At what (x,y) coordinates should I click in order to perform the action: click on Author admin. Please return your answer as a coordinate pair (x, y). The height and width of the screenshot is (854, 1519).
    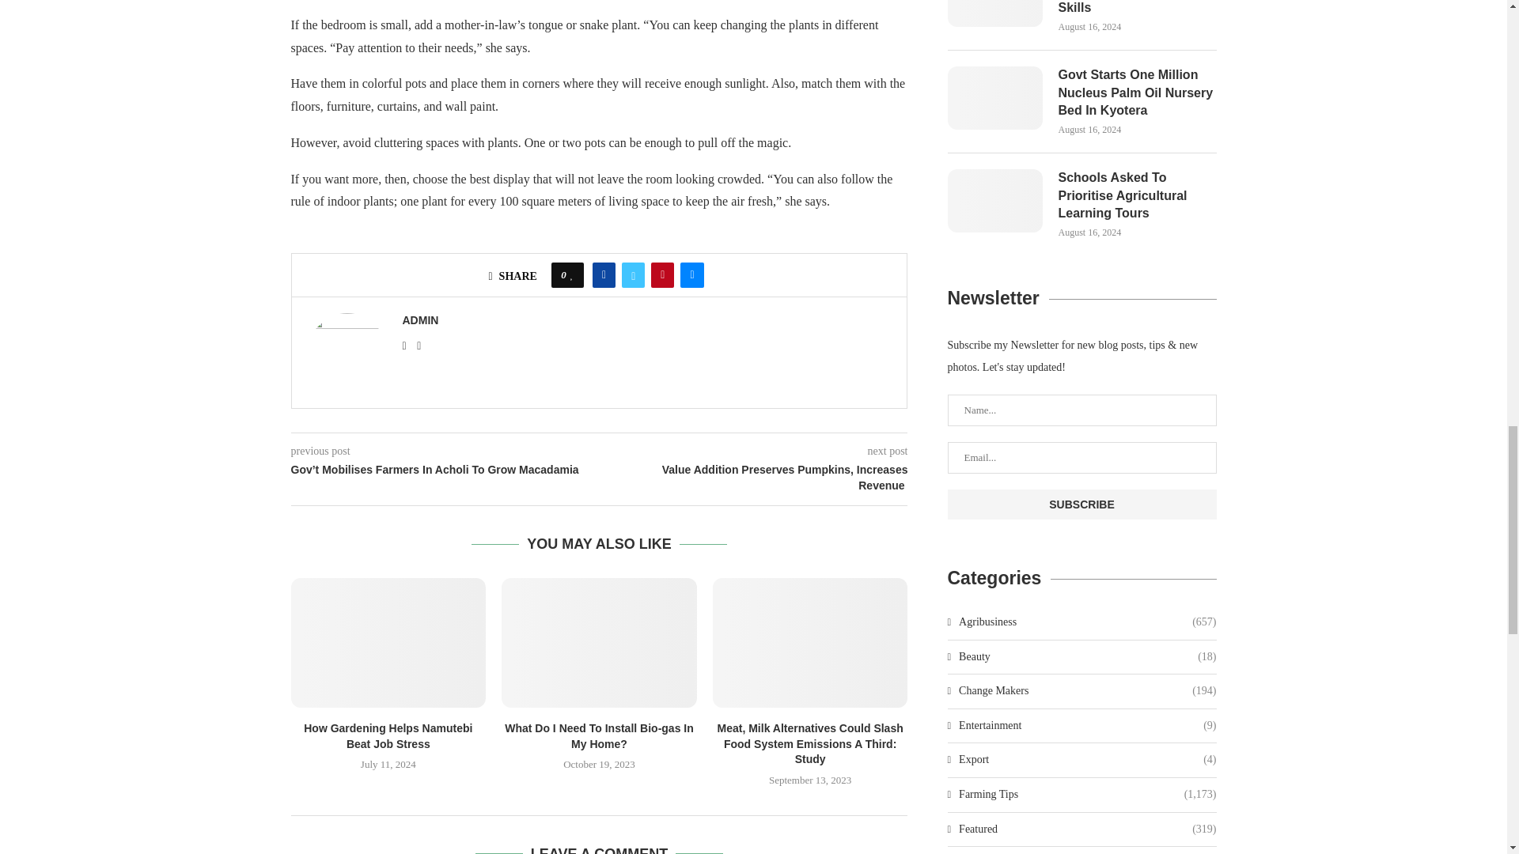
    Looking at the image, I should click on (420, 320).